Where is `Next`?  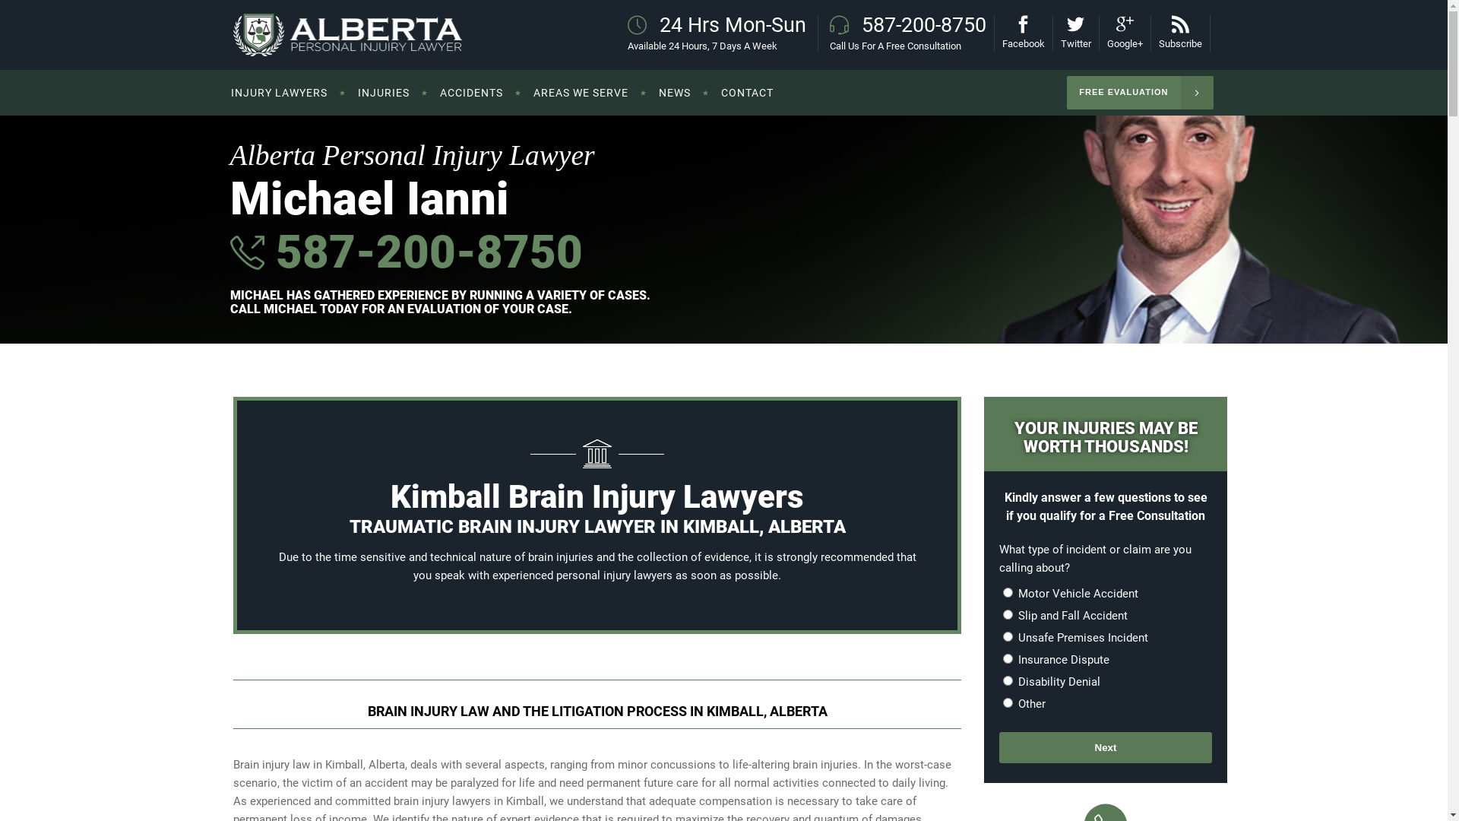 Next is located at coordinates (1106, 748).